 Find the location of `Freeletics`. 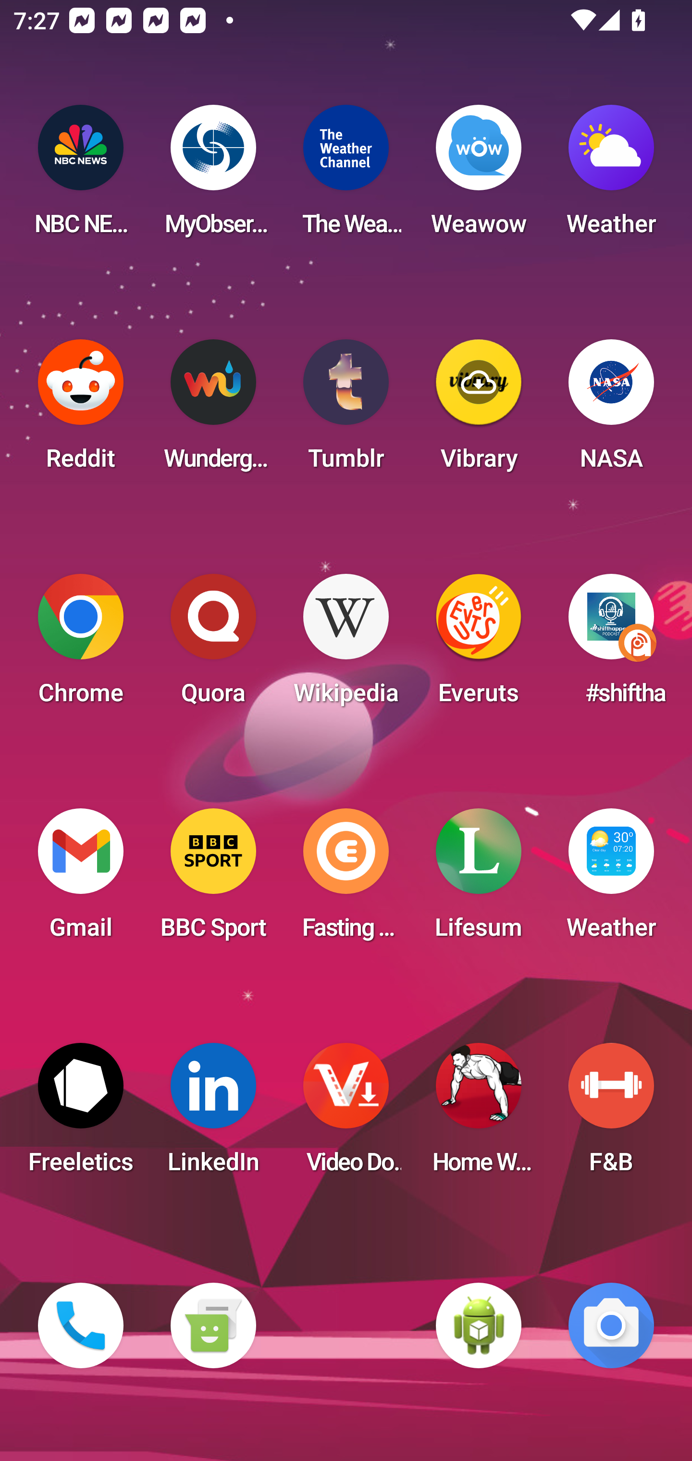

Freeletics is located at coordinates (81, 1114).